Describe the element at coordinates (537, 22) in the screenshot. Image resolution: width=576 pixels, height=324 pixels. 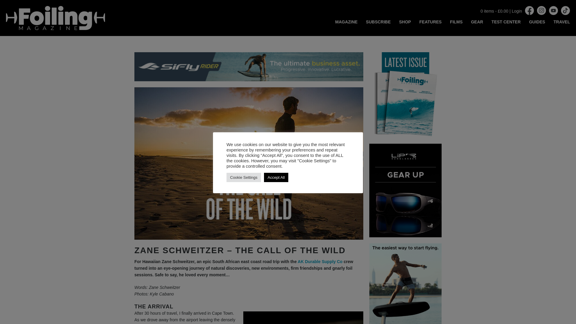
I see `GUIDES` at that location.